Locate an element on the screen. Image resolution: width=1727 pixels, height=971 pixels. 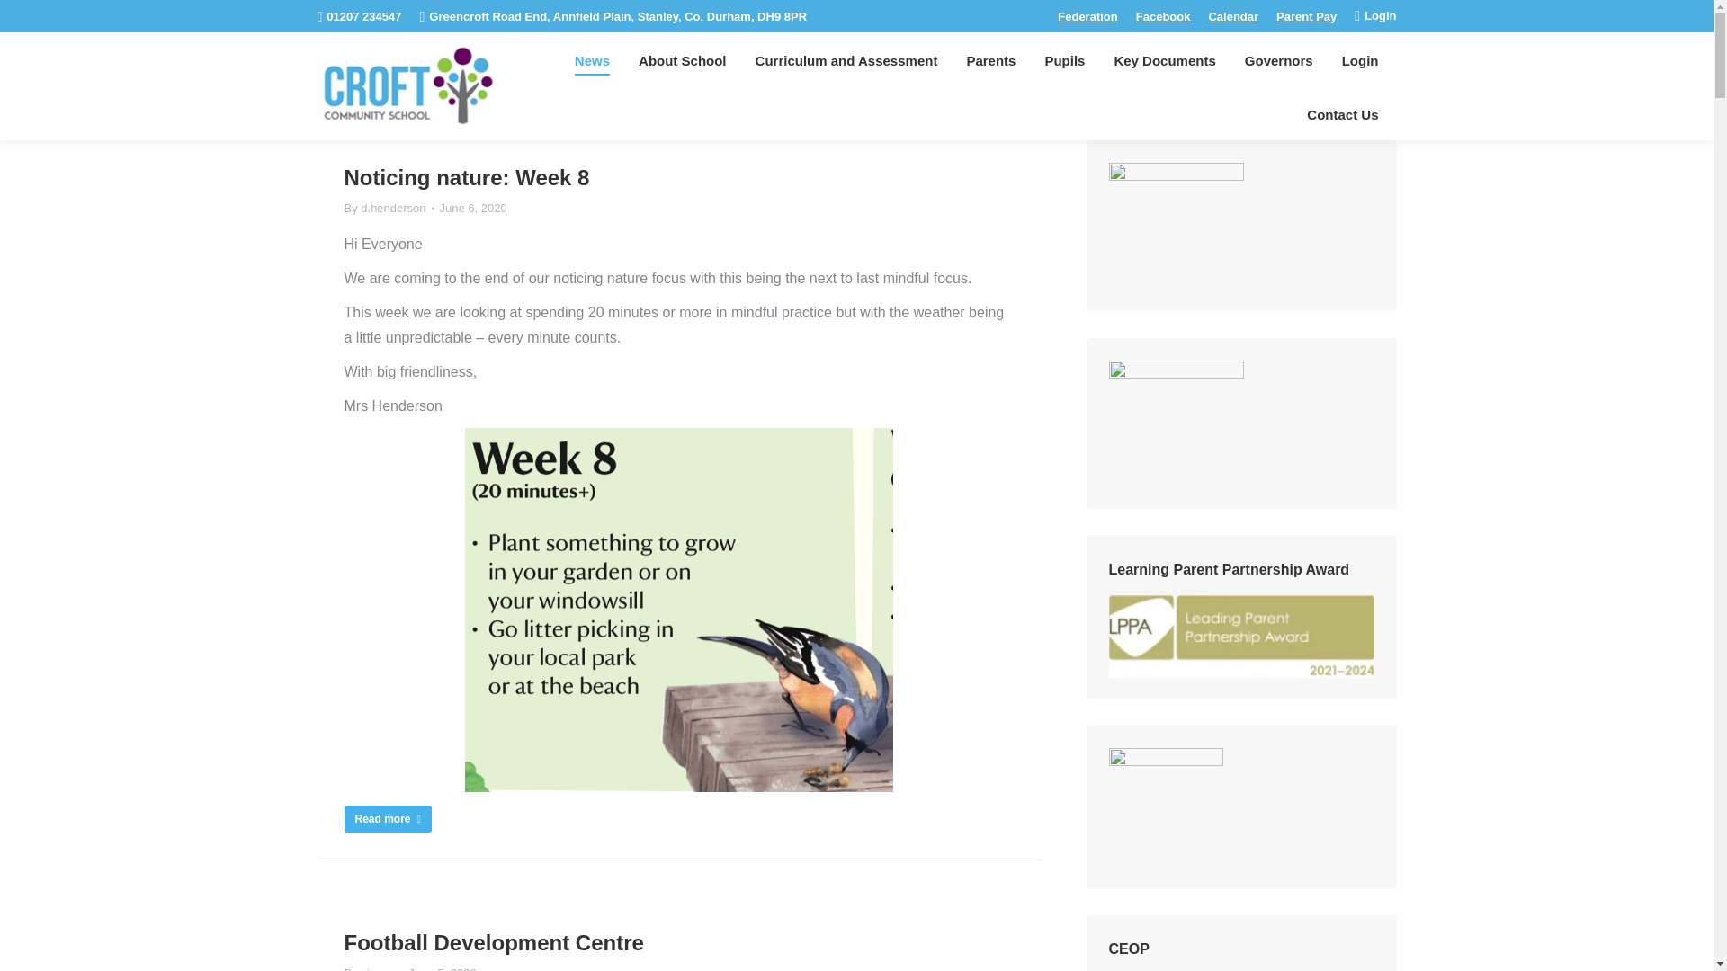
Login is located at coordinates (1374, 15).